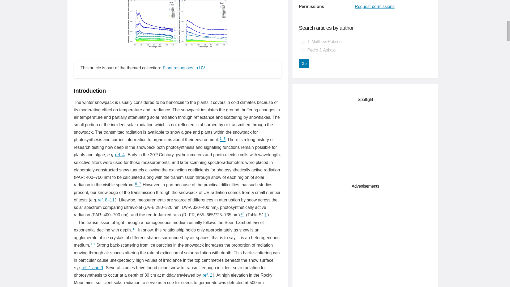 The height and width of the screenshot is (287, 510). I want to click on 10, so click(92, 245).